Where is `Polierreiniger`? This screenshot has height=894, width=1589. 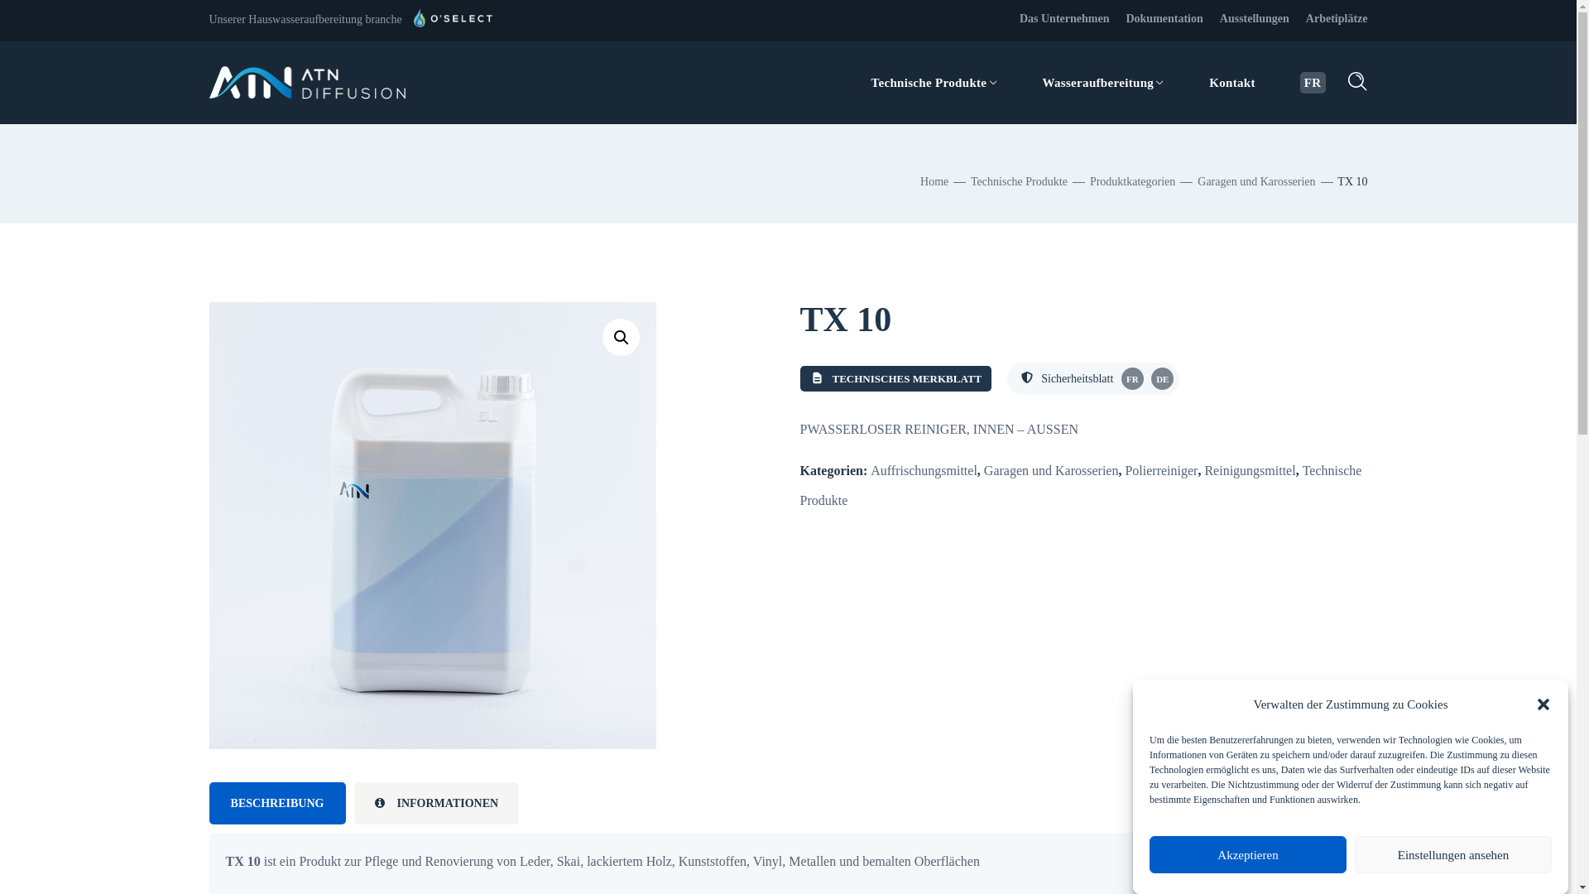 Polierreiniger is located at coordinates (1161, 470).